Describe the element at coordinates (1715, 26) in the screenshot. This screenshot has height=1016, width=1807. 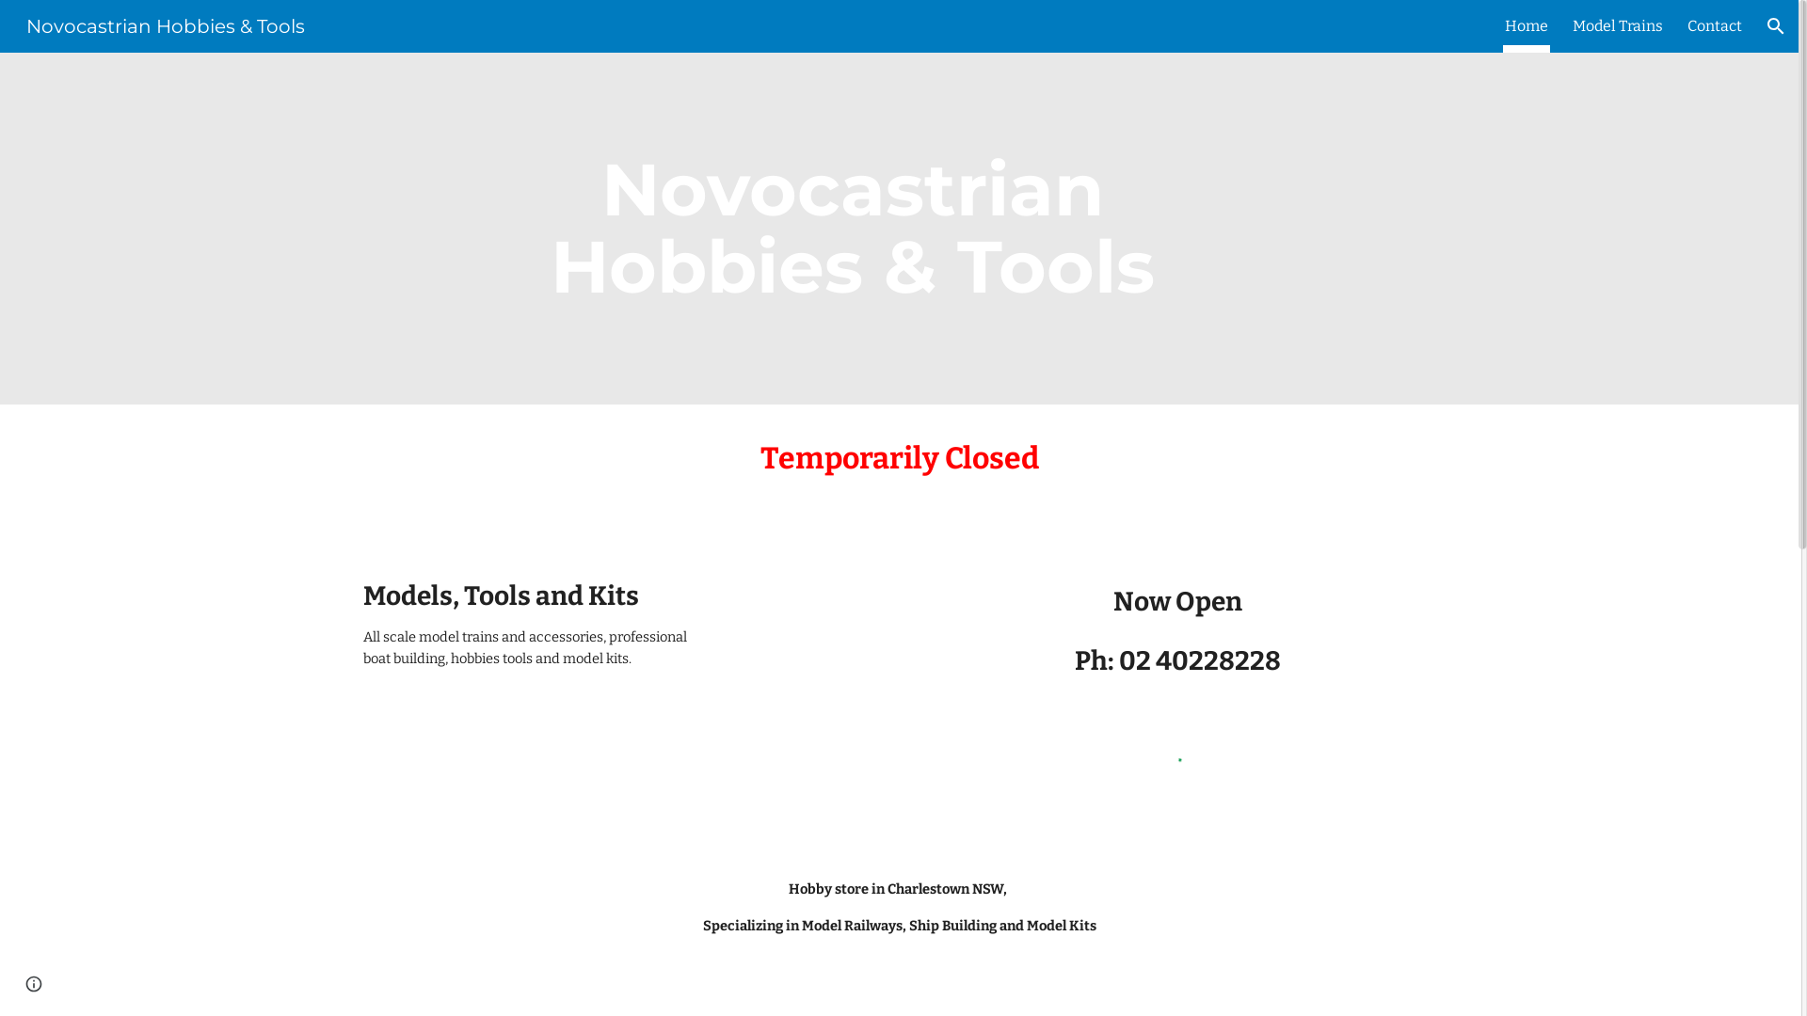
I see `Contact` at that location.